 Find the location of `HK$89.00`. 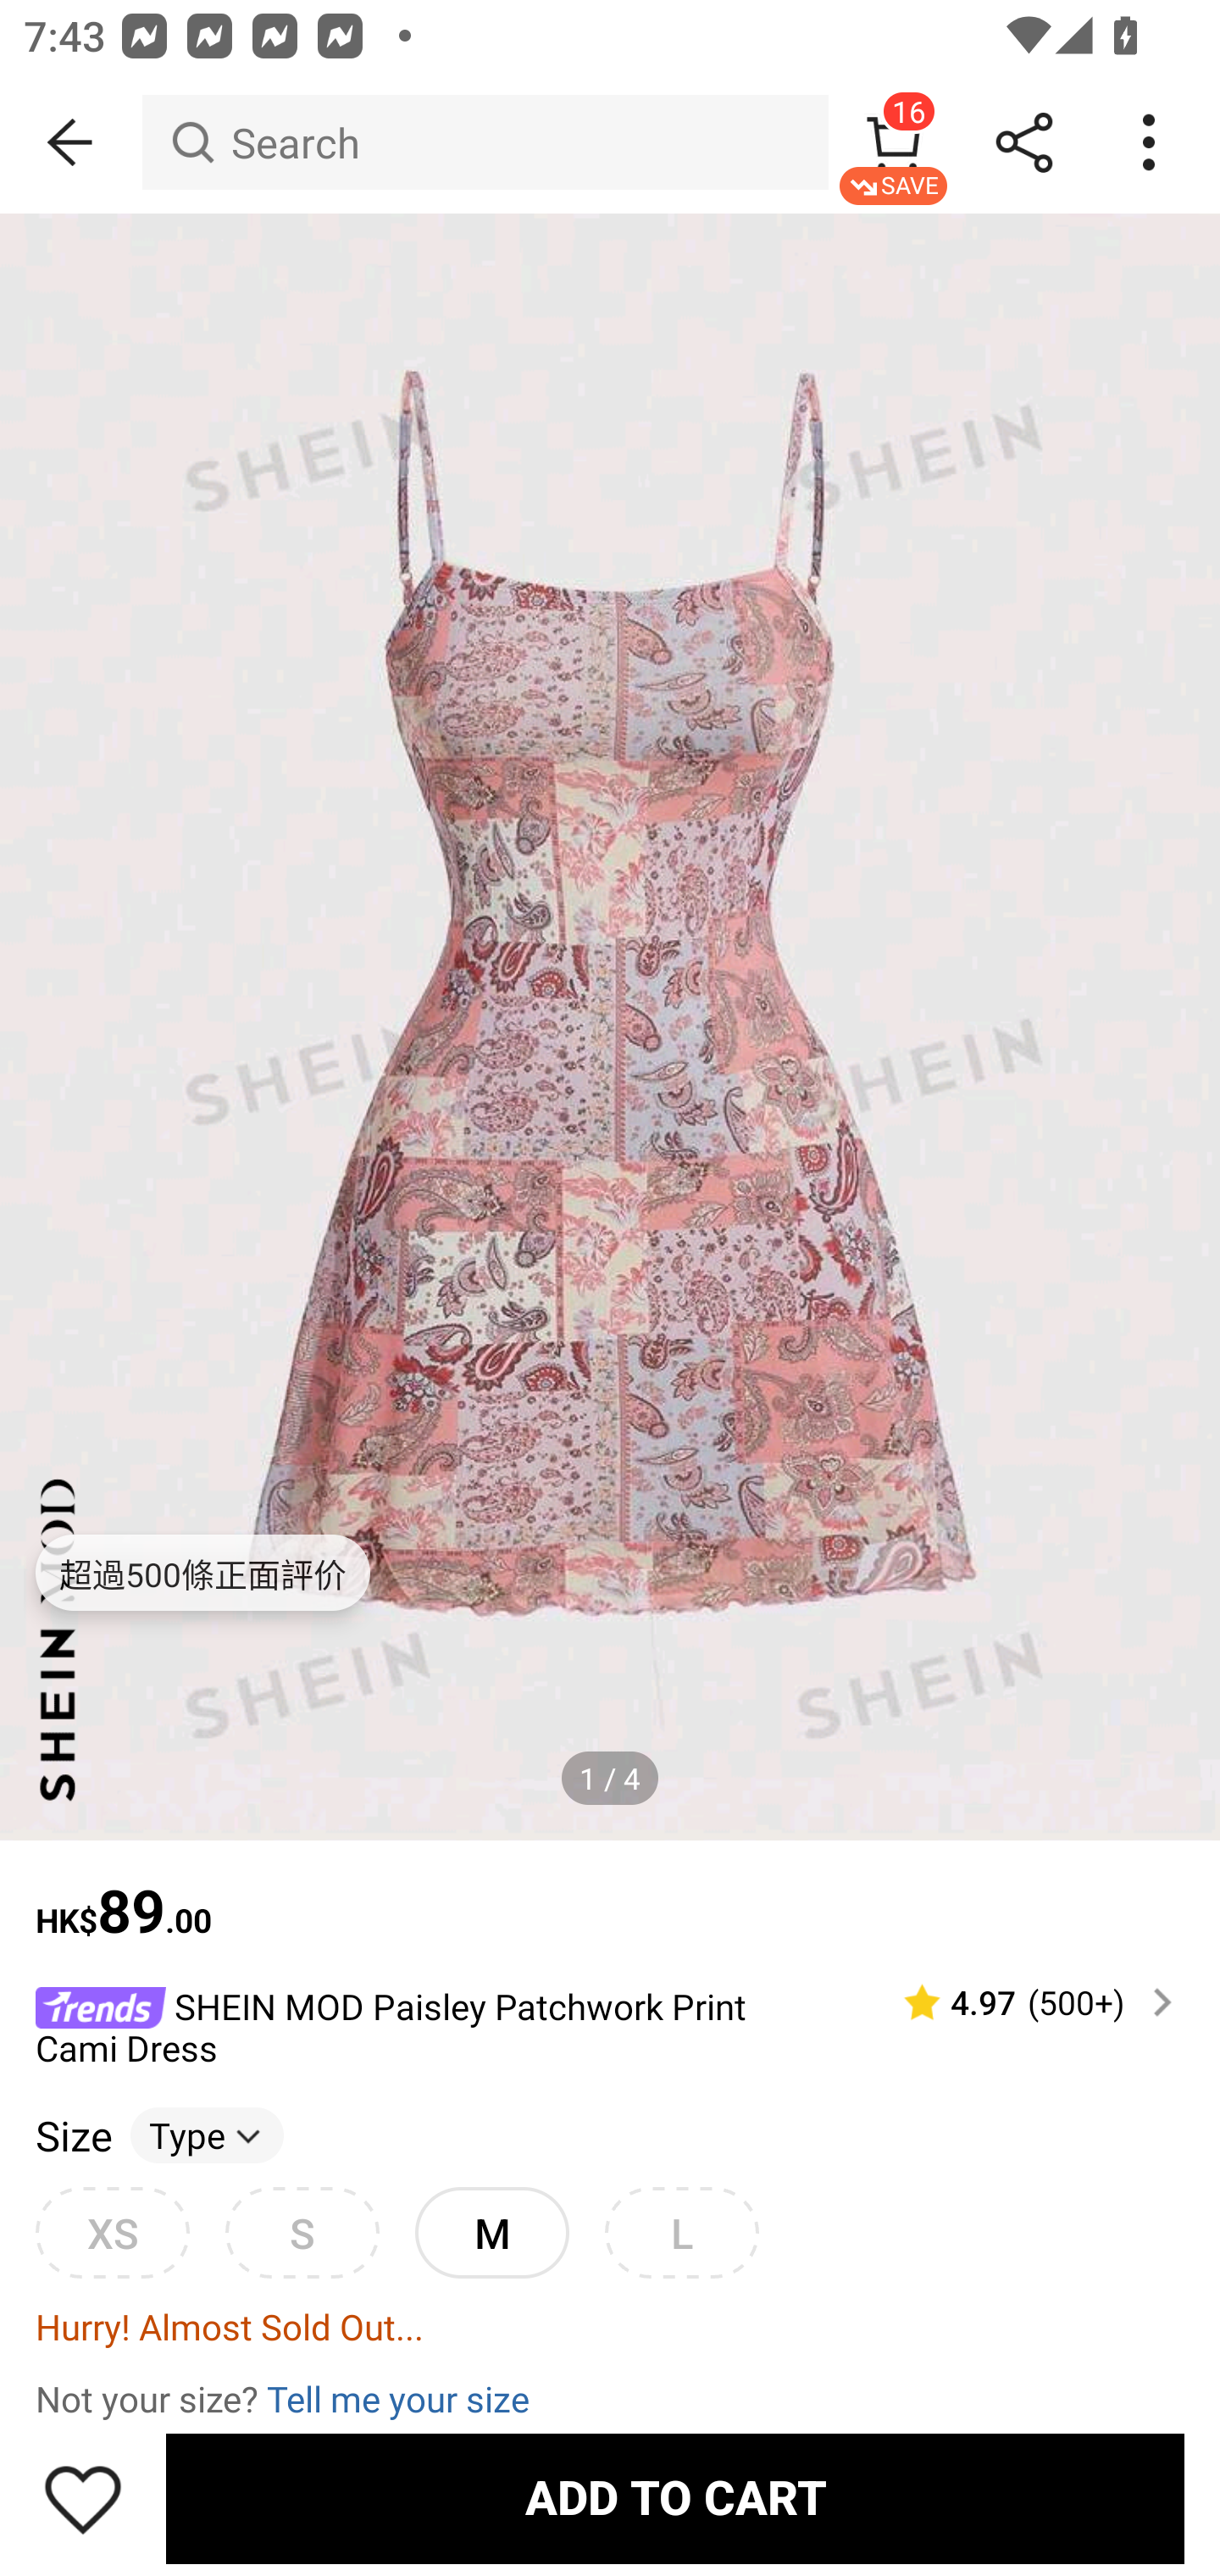

HK$89.00 is located at coordinates (610, 1895).